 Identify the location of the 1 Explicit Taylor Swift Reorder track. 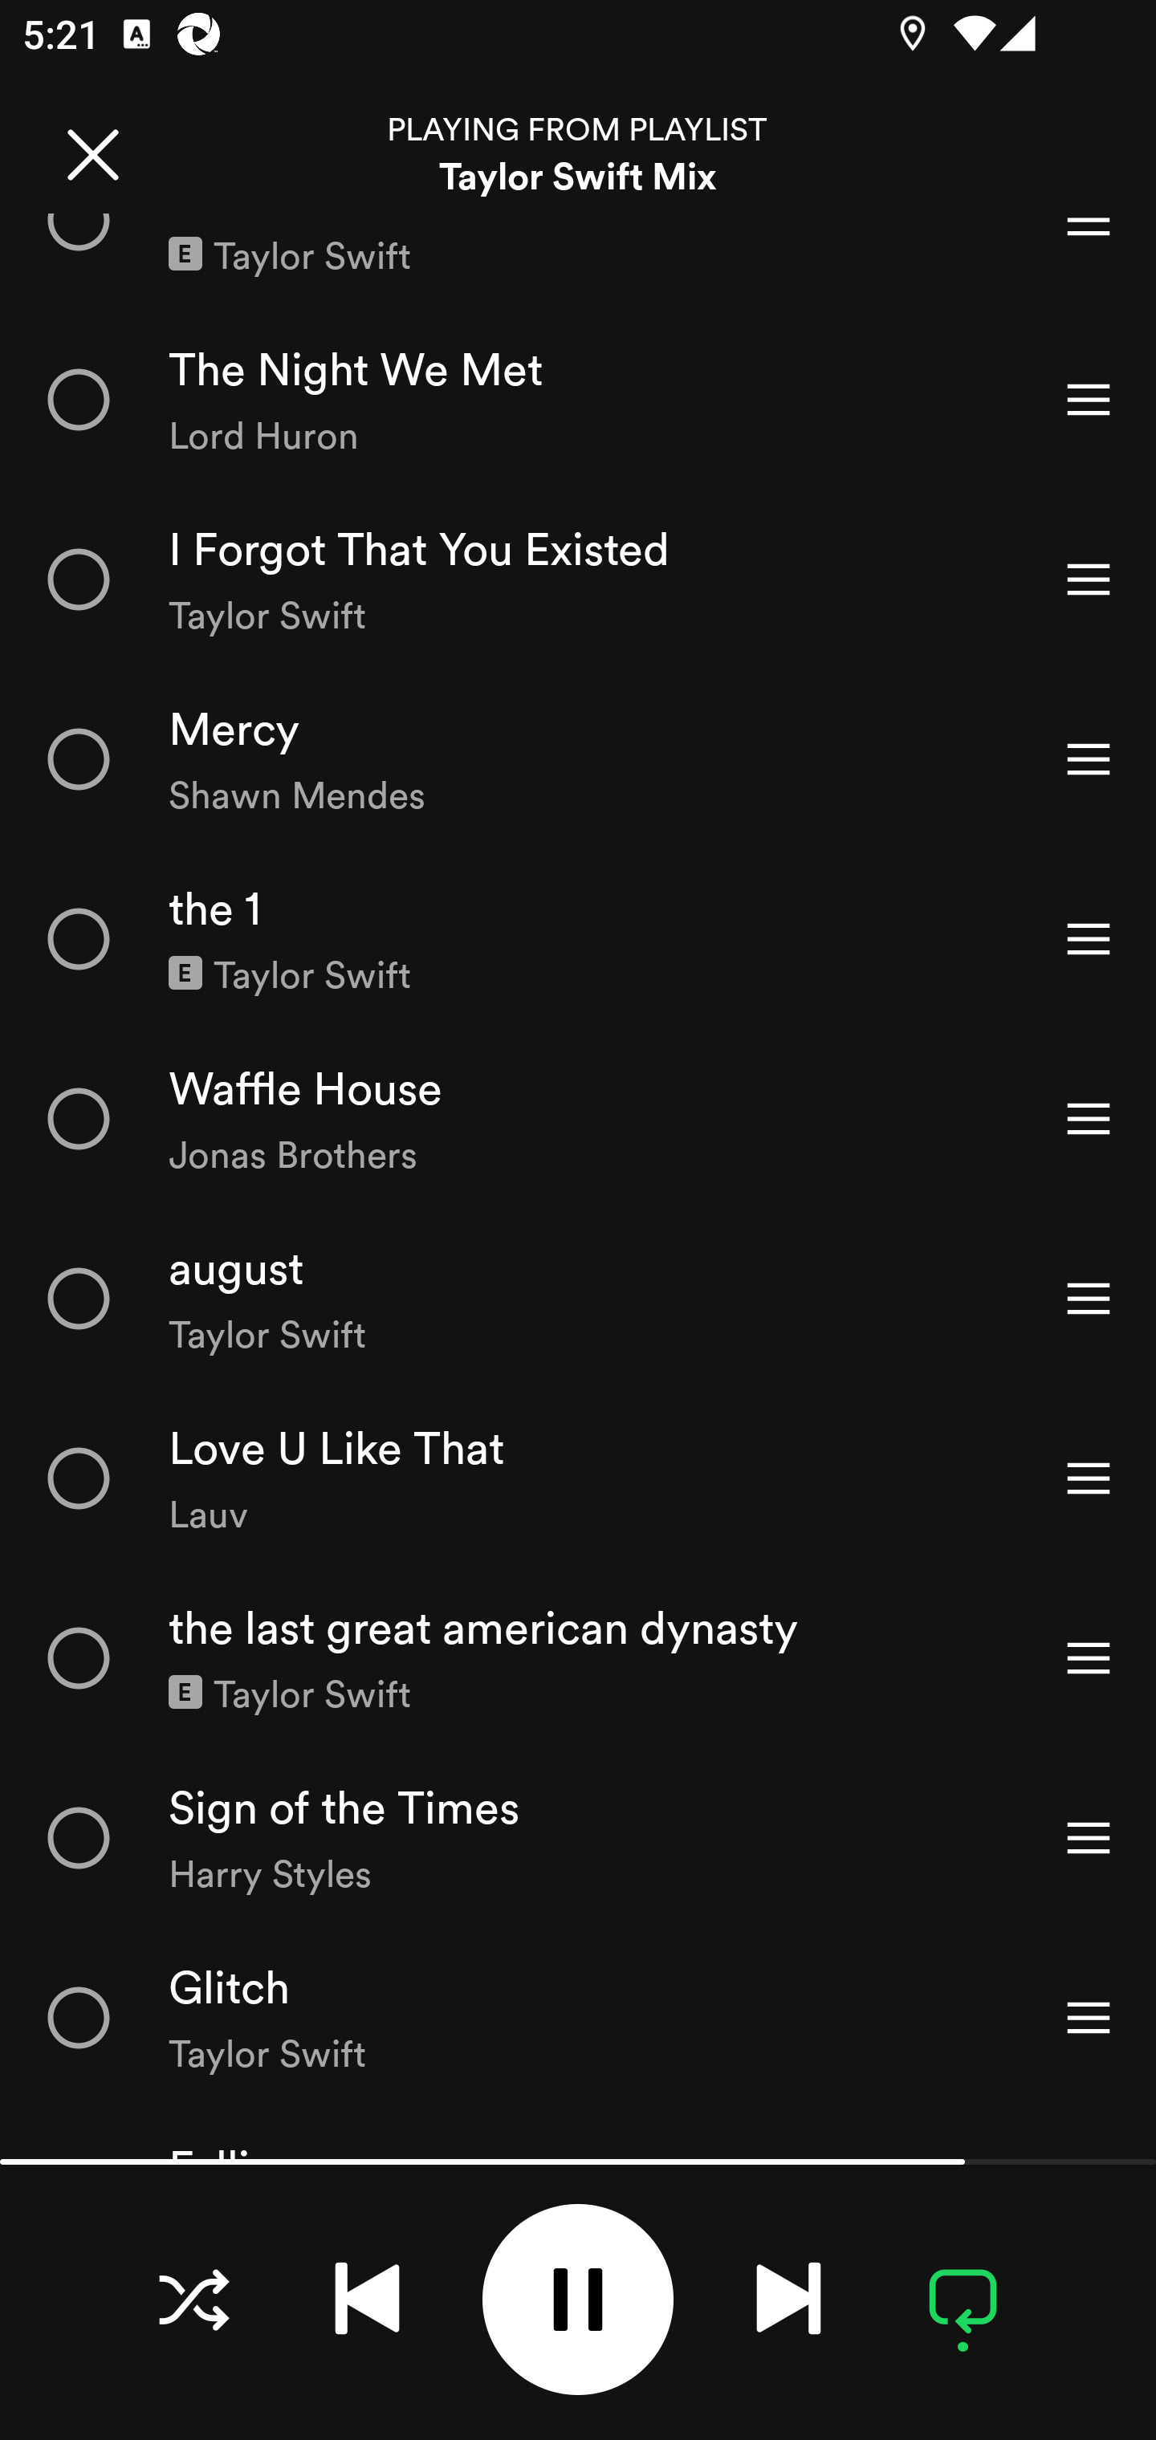
(578, 939).